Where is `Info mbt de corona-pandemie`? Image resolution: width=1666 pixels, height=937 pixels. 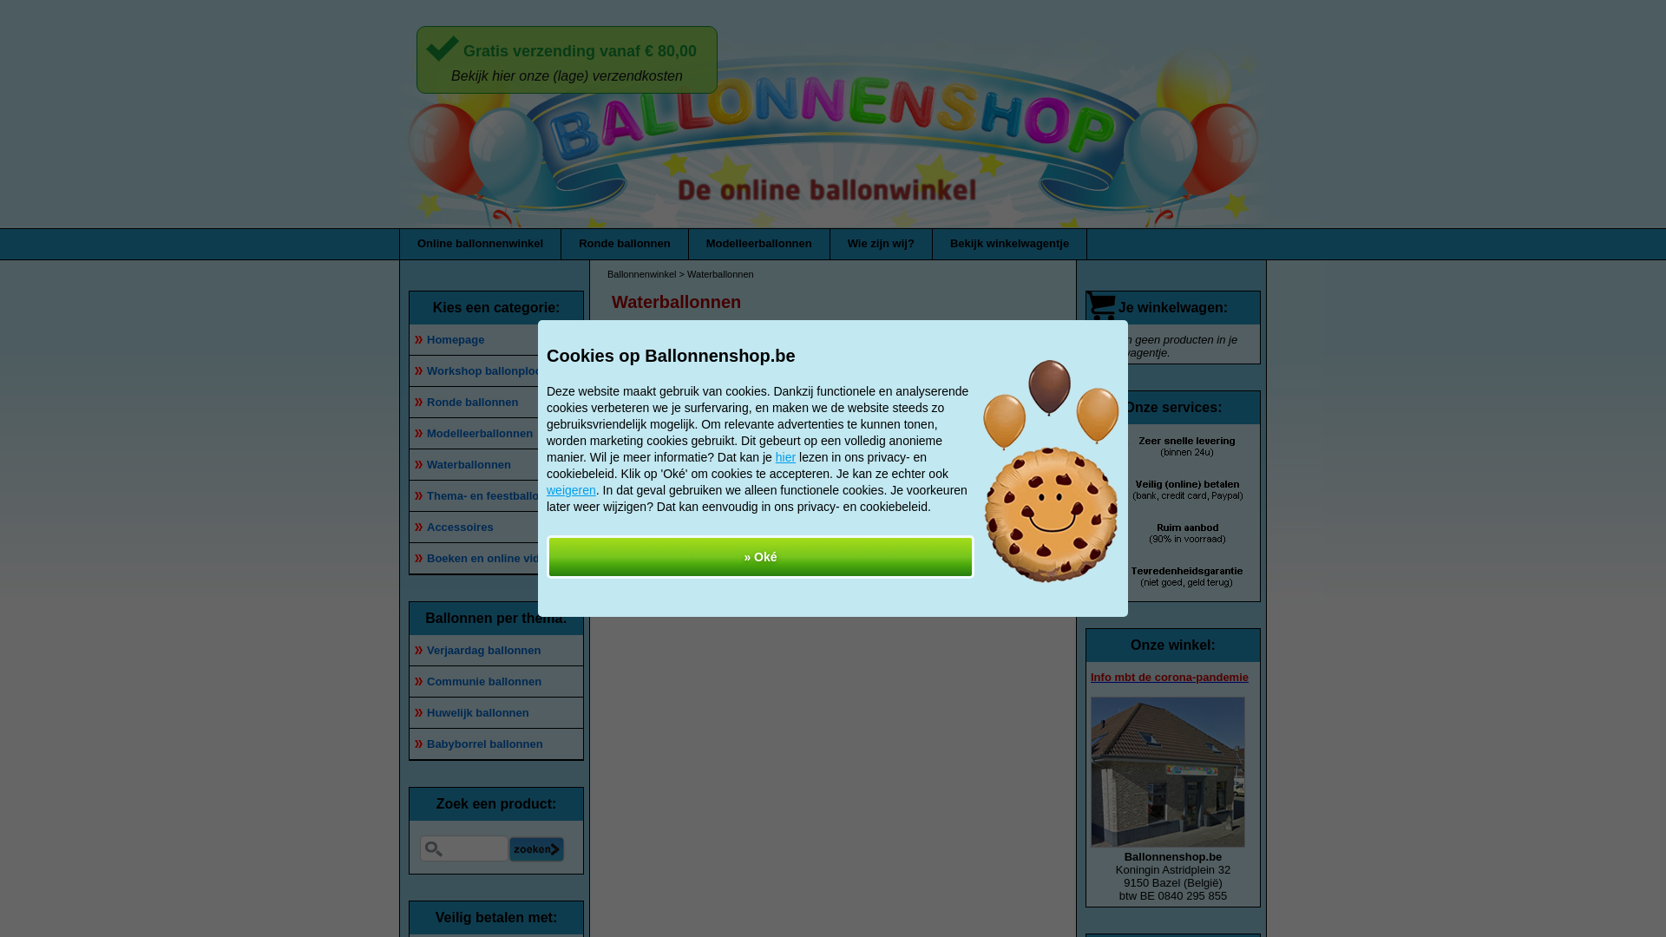 Info mbt de corona-pandemie is located at coordinates (1170, 677).